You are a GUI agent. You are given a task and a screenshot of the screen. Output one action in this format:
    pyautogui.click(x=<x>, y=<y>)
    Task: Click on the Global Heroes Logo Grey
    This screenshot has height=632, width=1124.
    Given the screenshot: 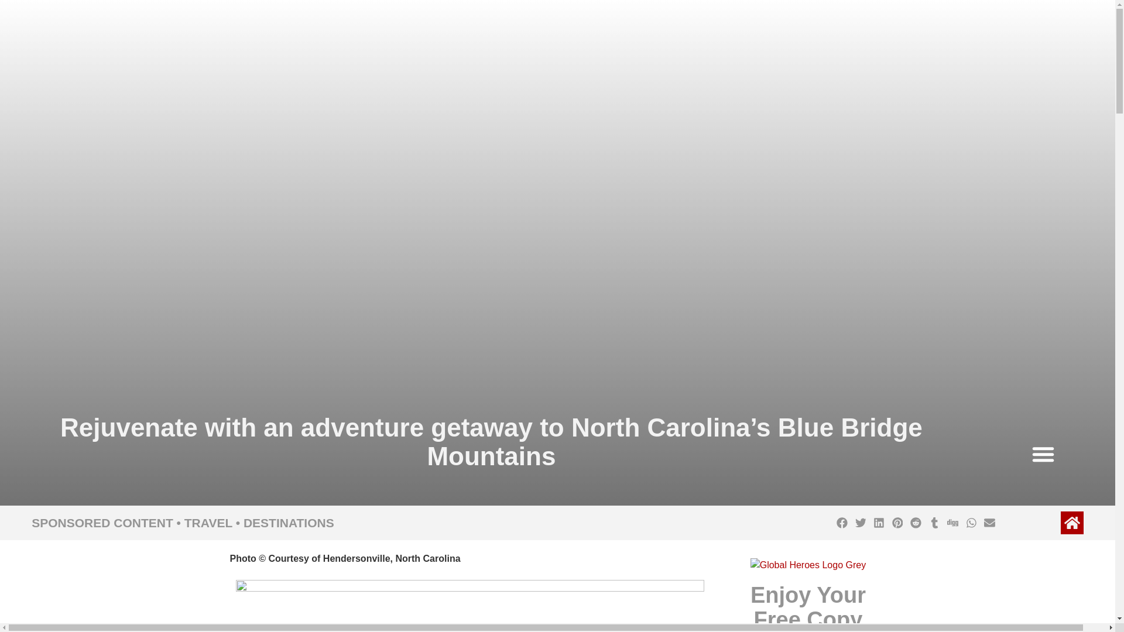 What is the action you would take?
    pyautogui.click(x=808, y=565)
    